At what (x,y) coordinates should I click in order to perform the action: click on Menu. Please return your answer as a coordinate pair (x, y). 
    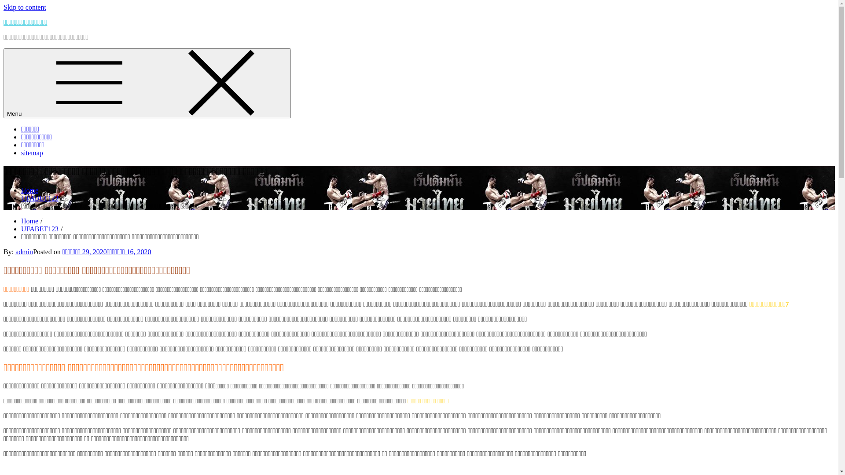
    Looking at the image, I should click on (147, 84).